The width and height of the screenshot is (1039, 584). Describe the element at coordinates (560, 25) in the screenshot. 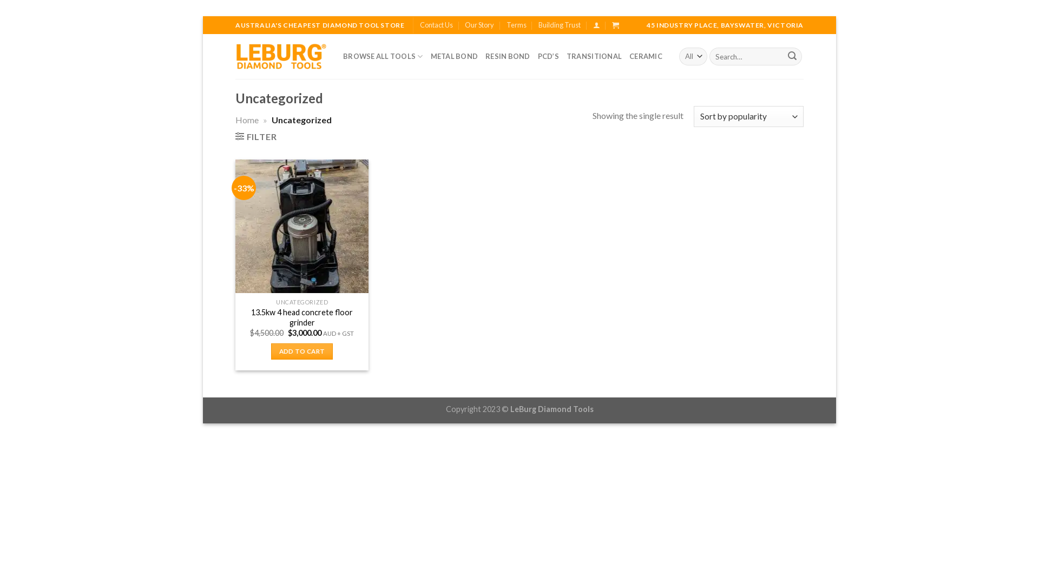

I see `Building Trust` at that location.